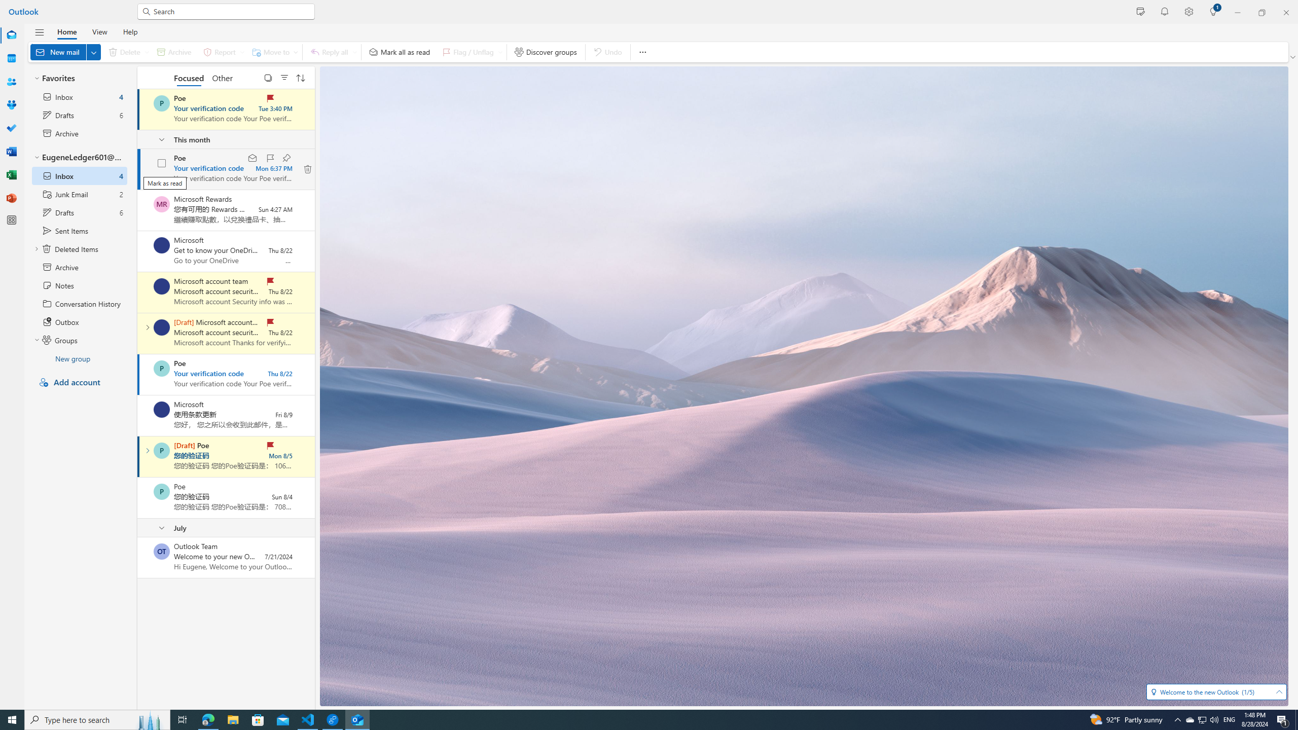 This screenshot has height=730, width=1298. I want to click on Undo, so click(607, 52).